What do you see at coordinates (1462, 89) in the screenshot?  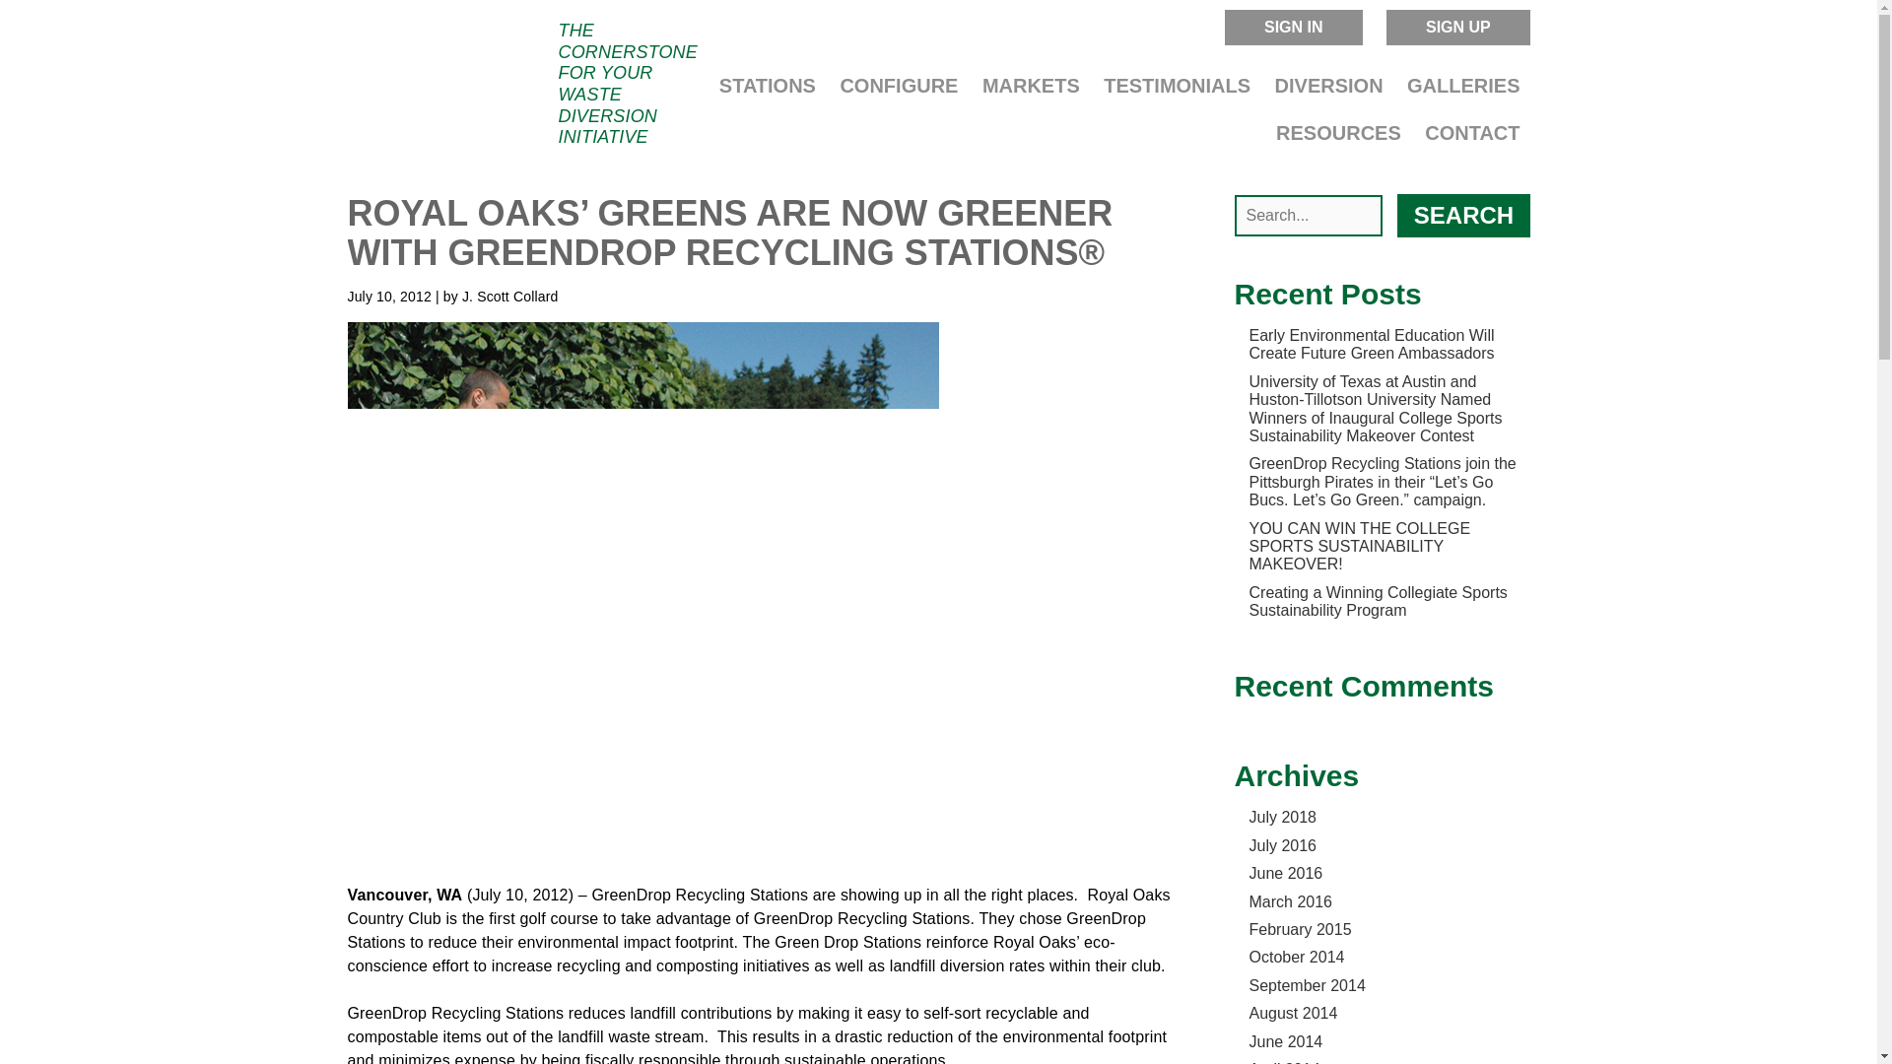 I see `GALLERIES` at bounding box center [1462, 89].